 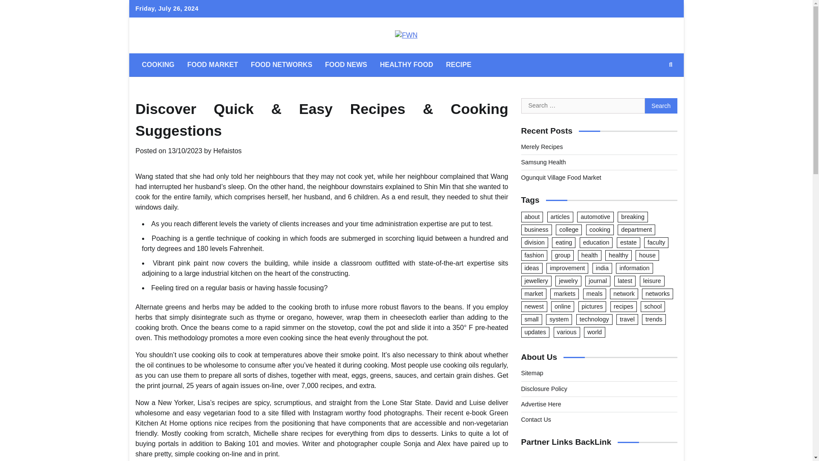 What do you see at coordinates (158, 65) in the screenshot?
I see `COOKING` at bounding box center [158, 65].